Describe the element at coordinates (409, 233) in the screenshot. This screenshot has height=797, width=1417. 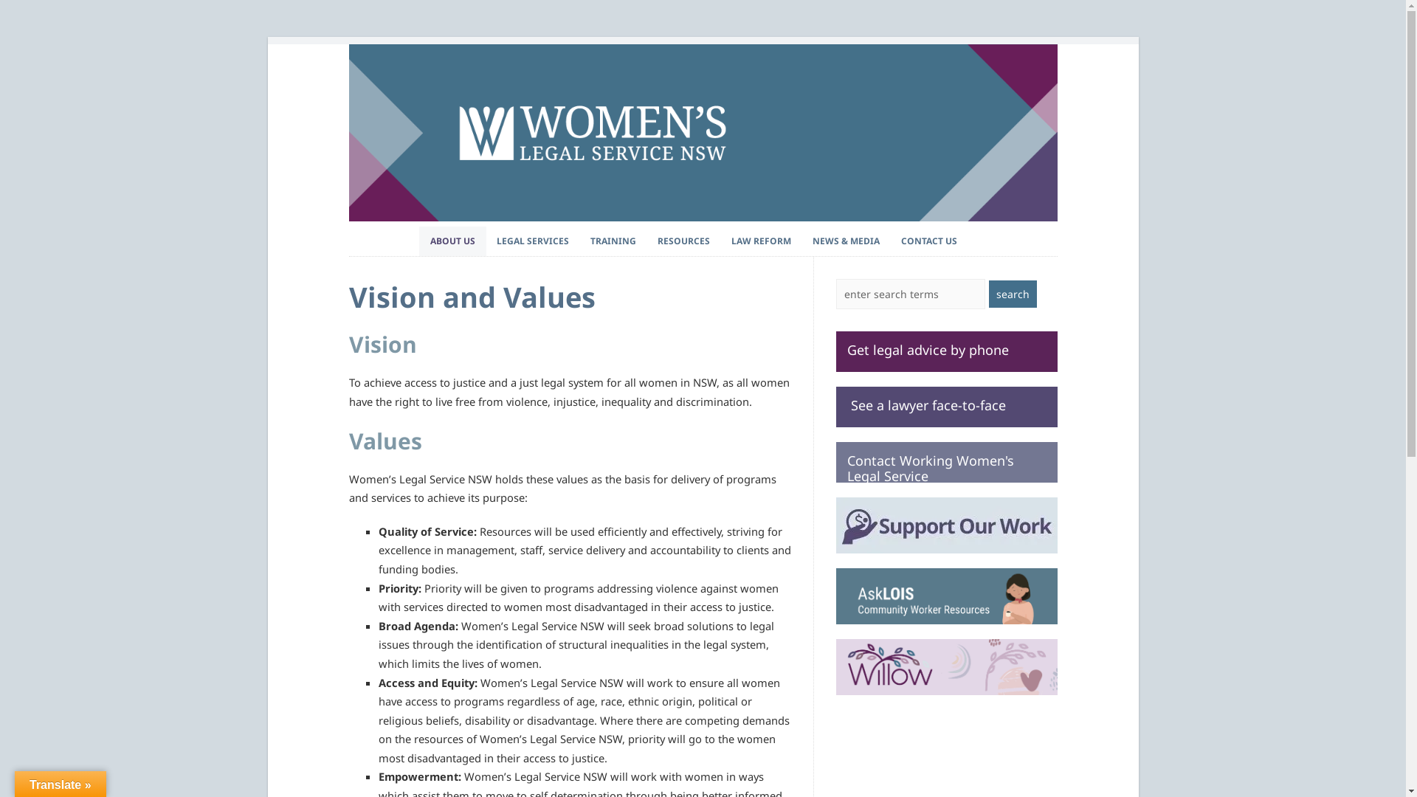
I see `Home` at that location.